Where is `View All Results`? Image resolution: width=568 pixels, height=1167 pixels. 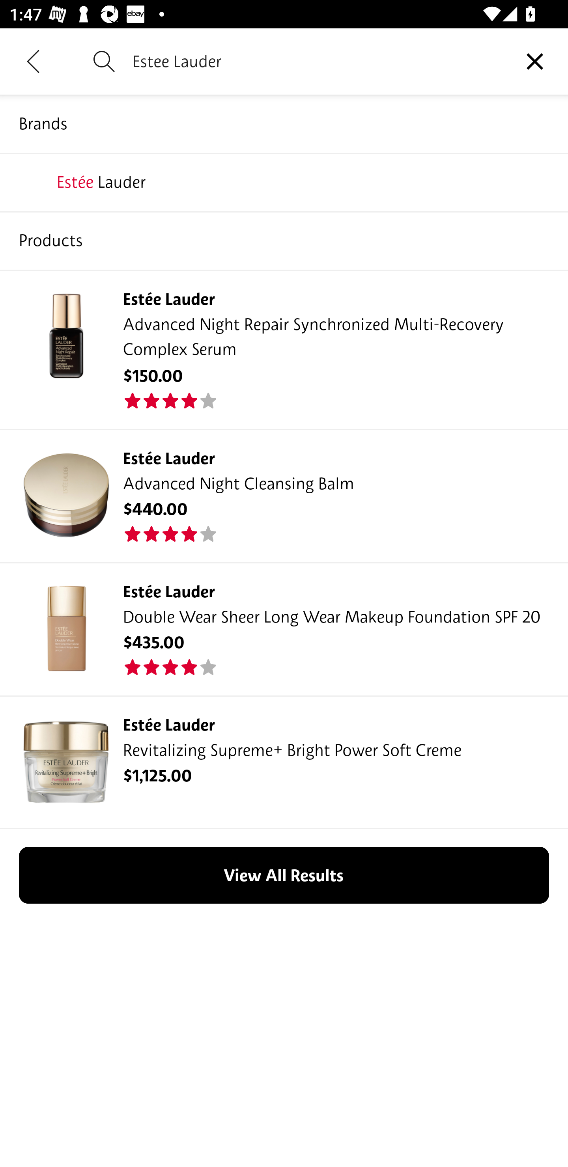 View All Results is located at coordinates (284, 875).